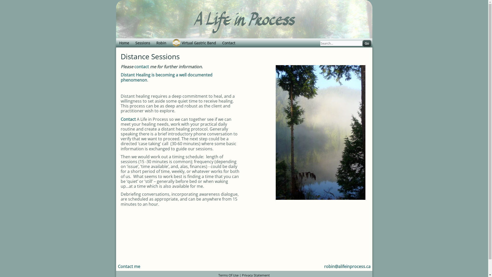 Image resolution: width=492 pixels, height=277 pixels. What do you see at coordinates (124, 43) in the screenshot?
I see `Home` at bounding box center [124, 43].